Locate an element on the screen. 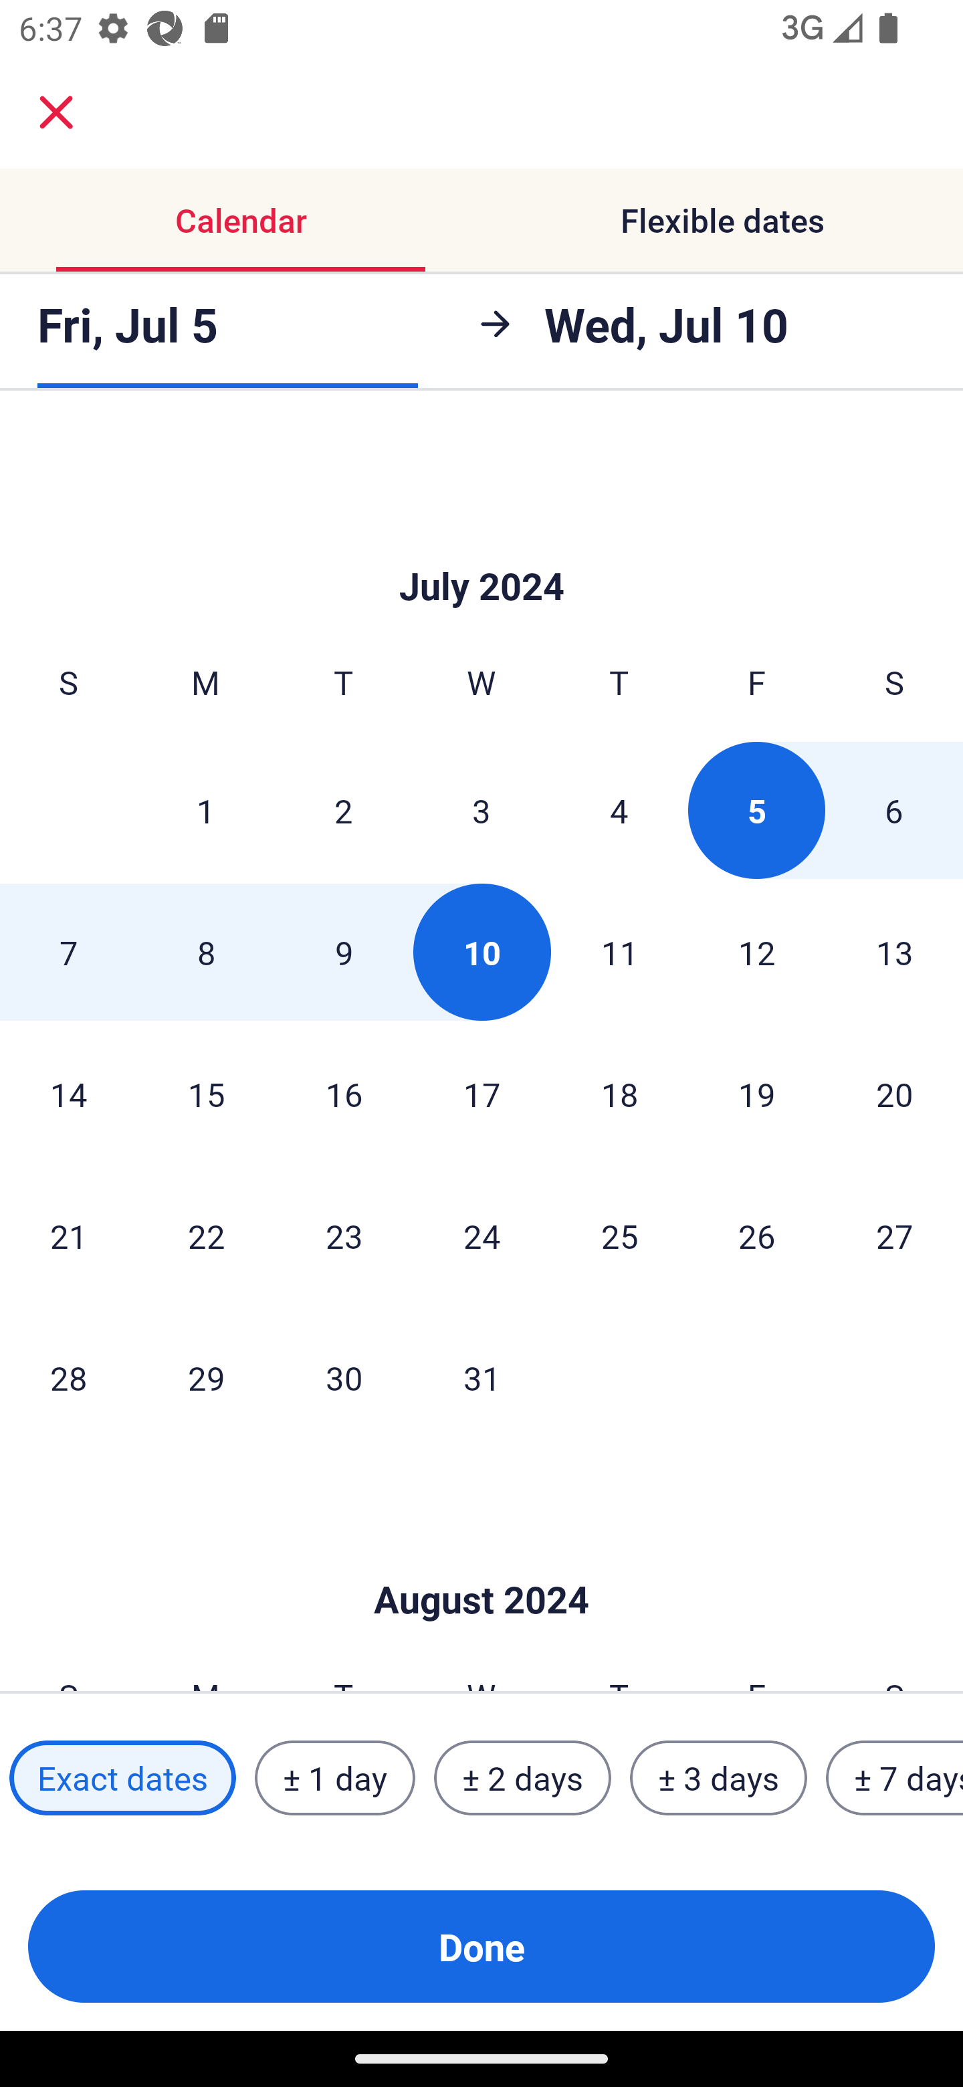  Skip to Done is located at coordinates (481, 1560).